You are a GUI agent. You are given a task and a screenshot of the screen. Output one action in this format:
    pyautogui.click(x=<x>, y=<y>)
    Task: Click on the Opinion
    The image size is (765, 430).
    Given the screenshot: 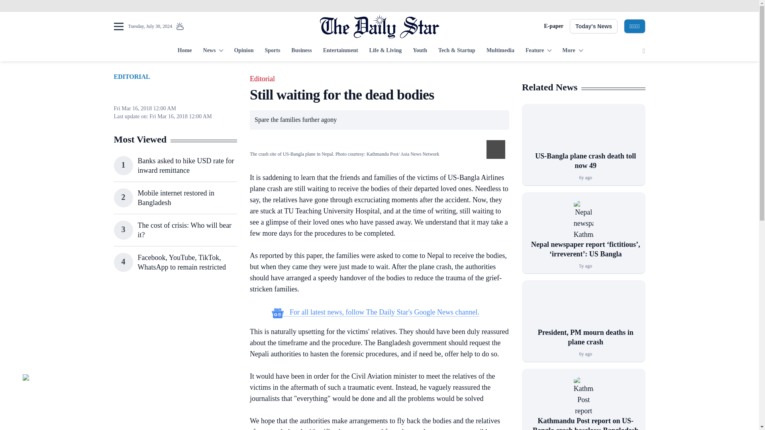 What is the action you would take?
    pyautogui.click(x=243, y=51)
    